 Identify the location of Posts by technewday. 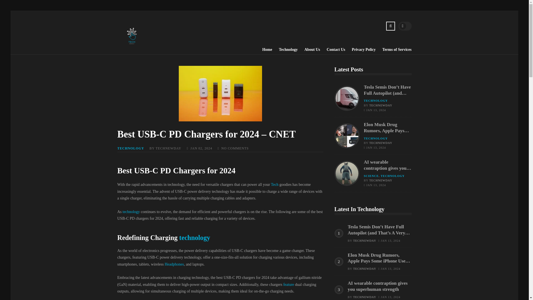
(364, 269).